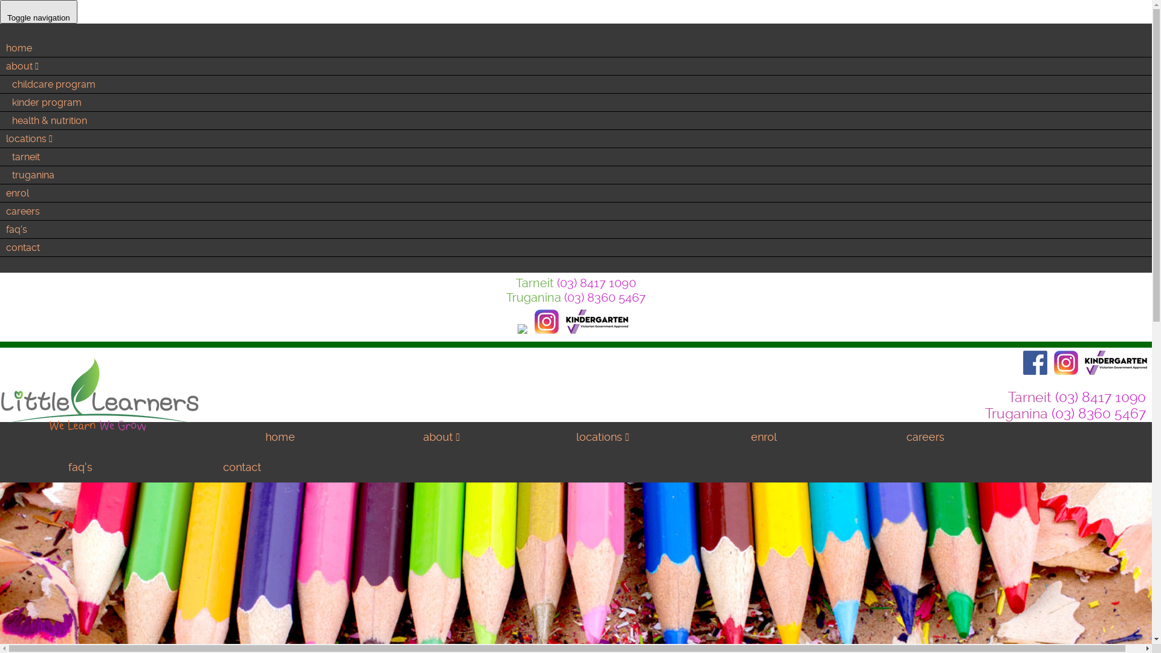  I want to click on contact, so click(242, 467).